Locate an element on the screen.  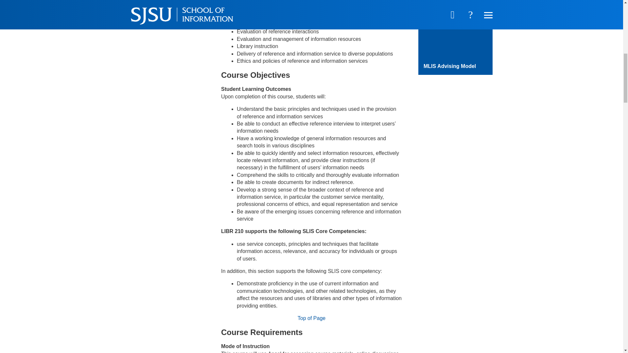
Top of Page is located at coordinates (311, 318).